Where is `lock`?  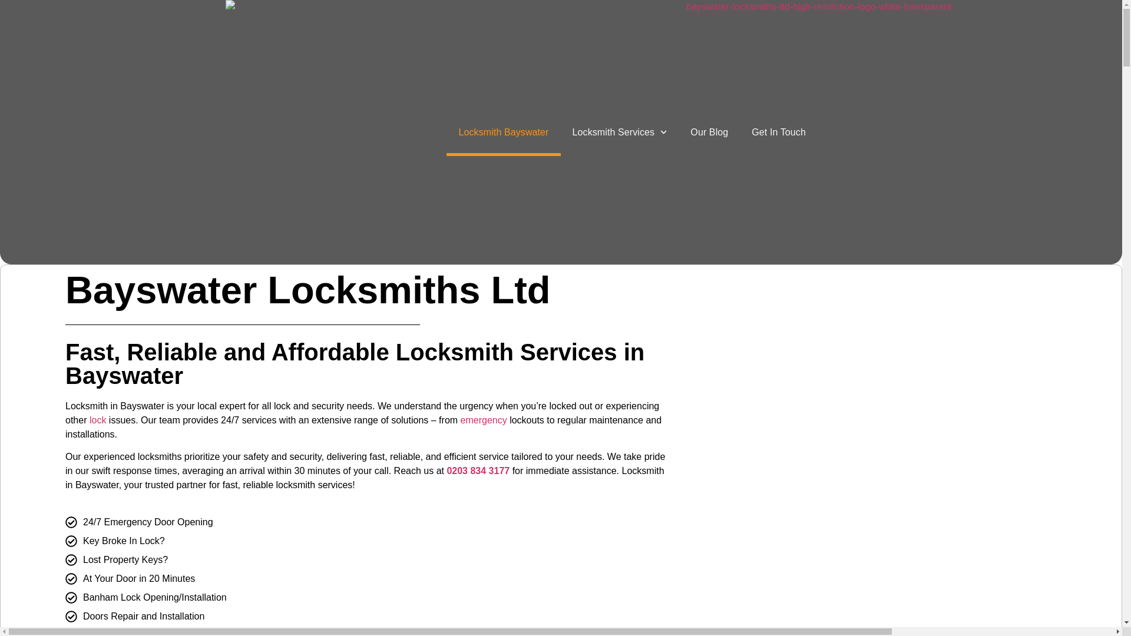 lock is located at coordinates (98, 420).